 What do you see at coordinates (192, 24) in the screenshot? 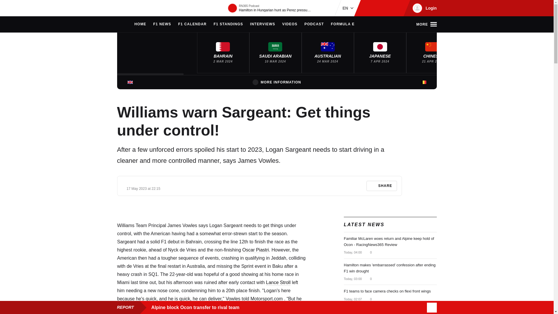
I see `F1 CALENDAR` at bounding box center [192, 24].